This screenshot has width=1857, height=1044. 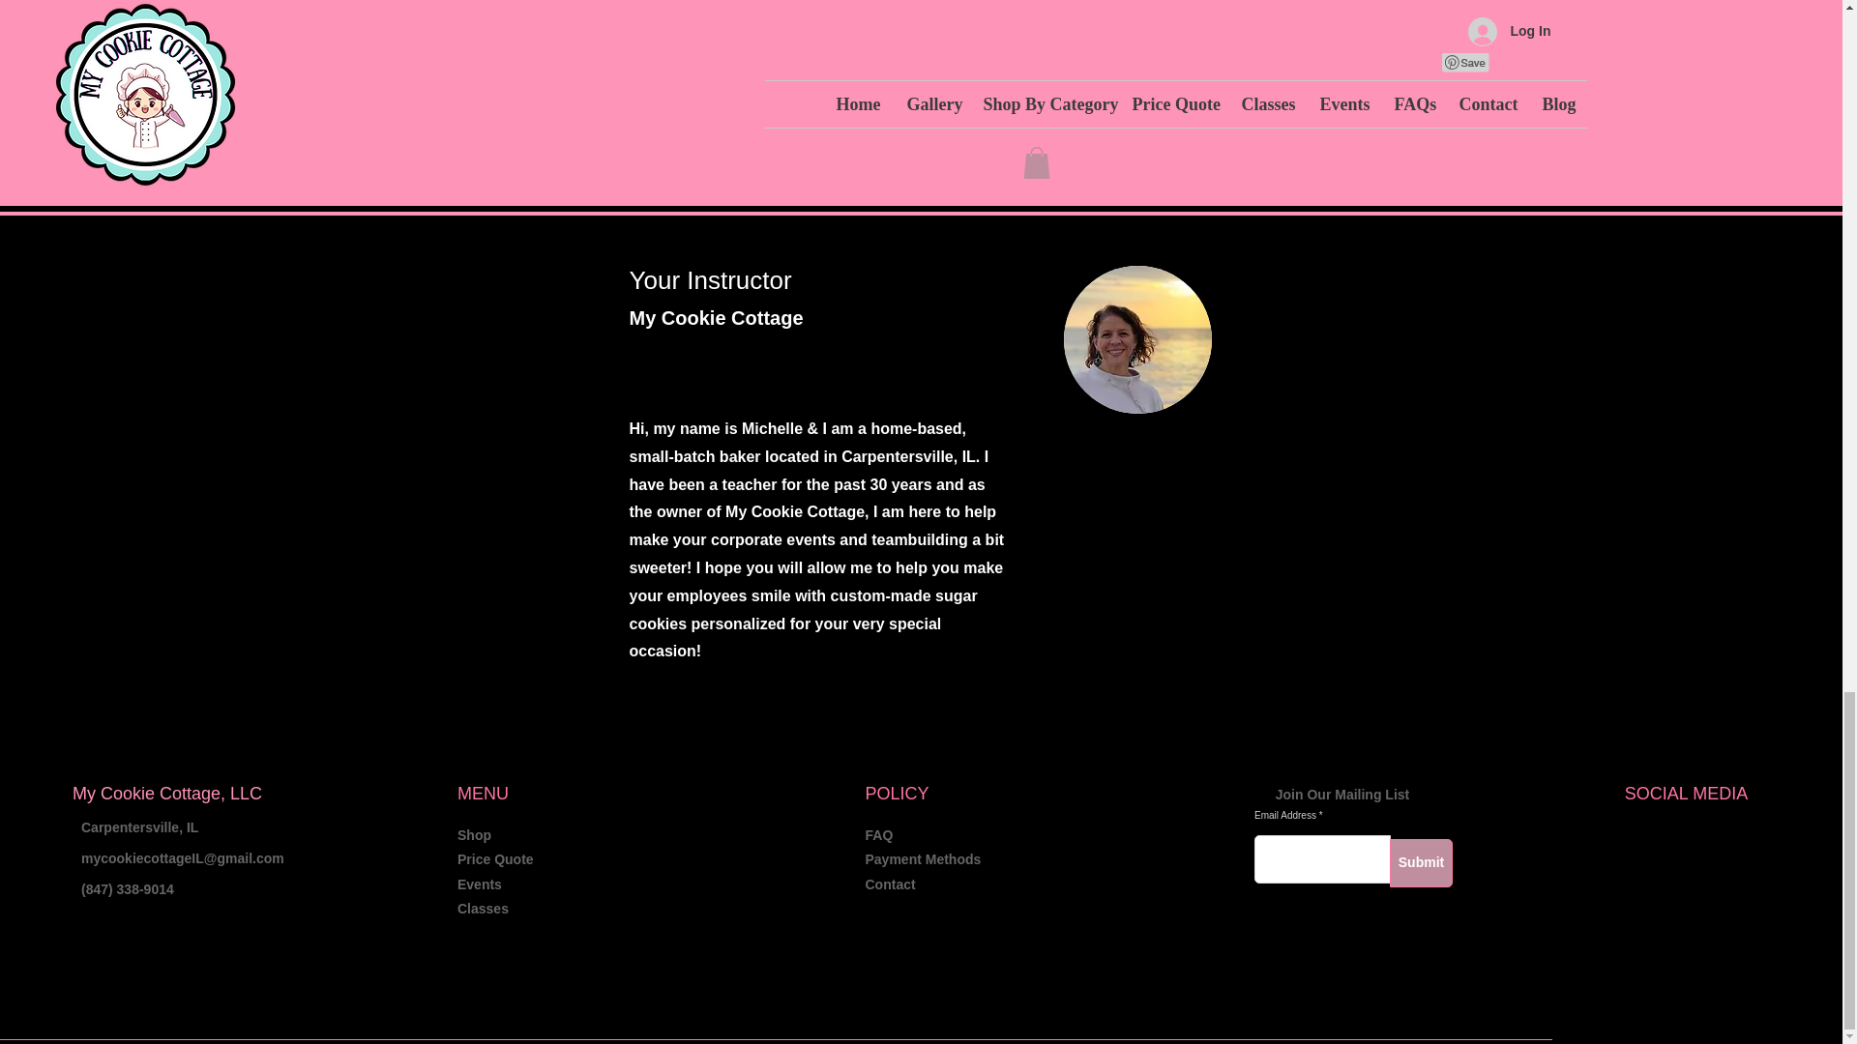 What do you see at coordinates (878, 835) in the screenshot?
I see `FAQ` at bounding box center [878, 835].